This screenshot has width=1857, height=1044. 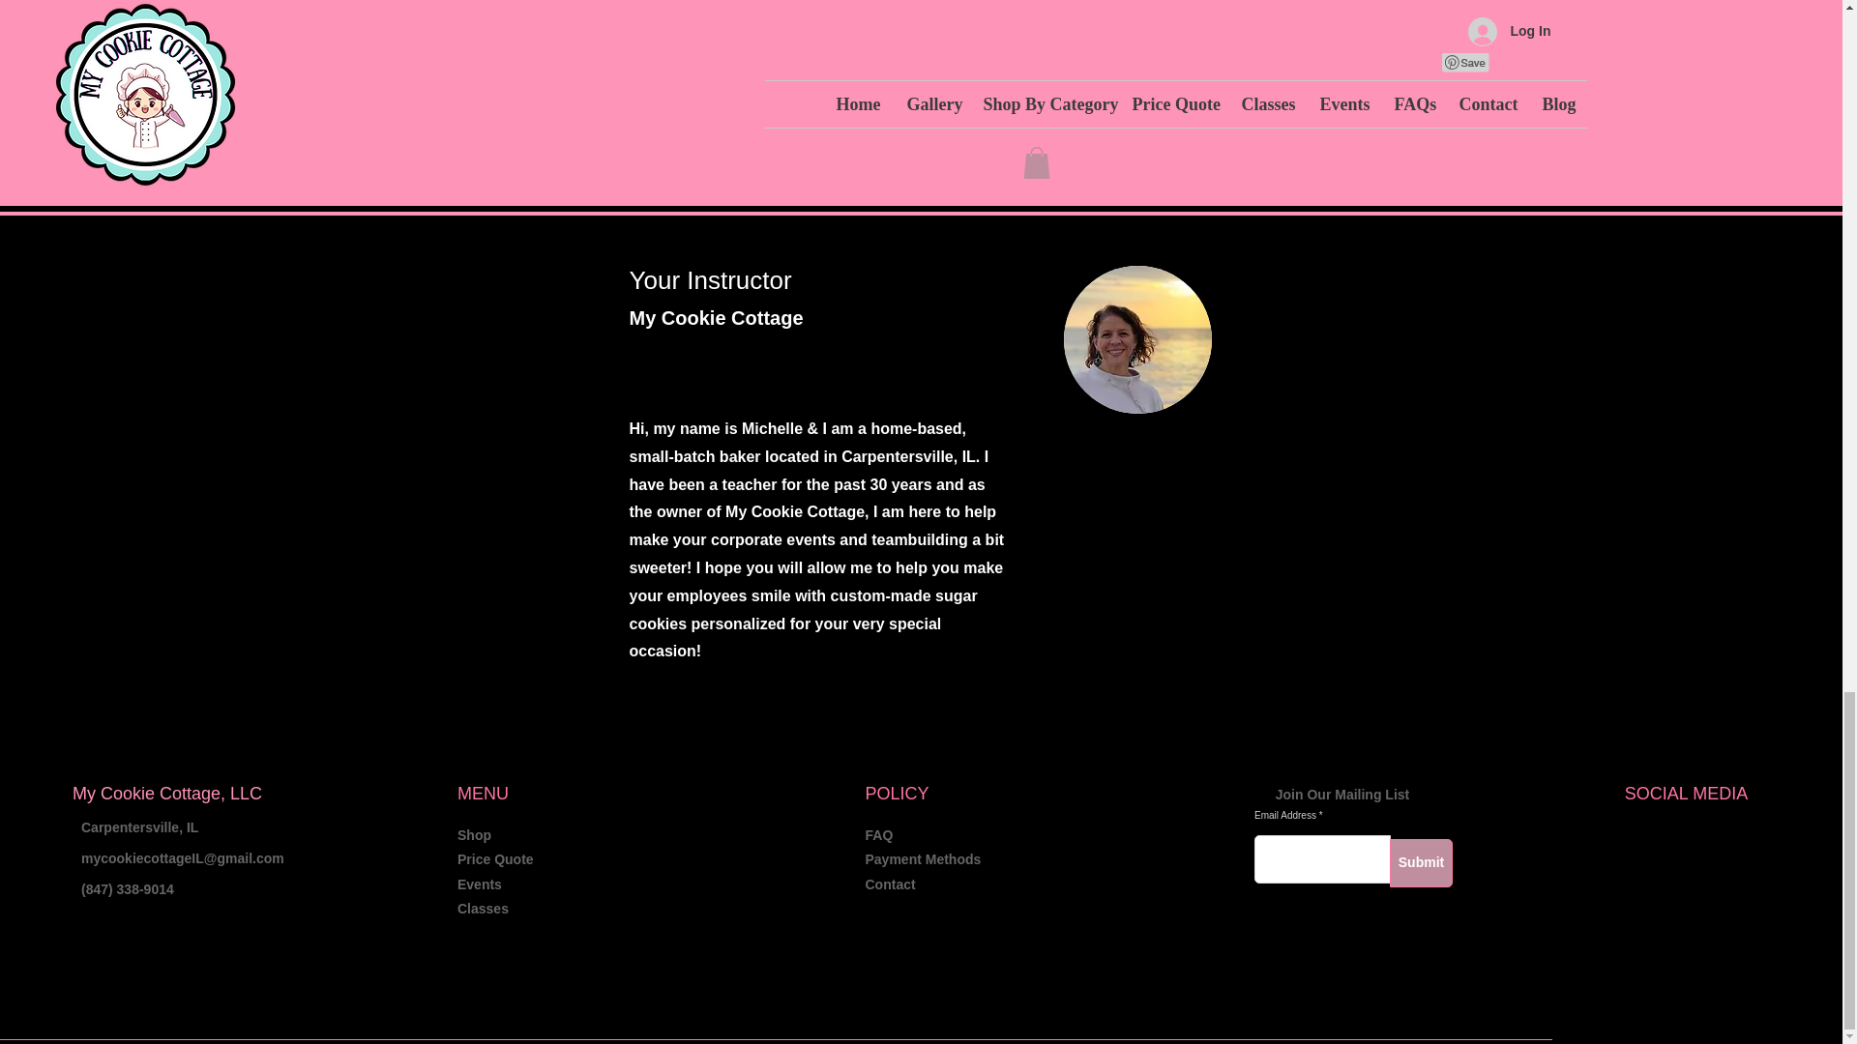 What do you see at coordinates (878, 835) in the screenshot?
I see `FAQ` at bounding box center [878, 835].